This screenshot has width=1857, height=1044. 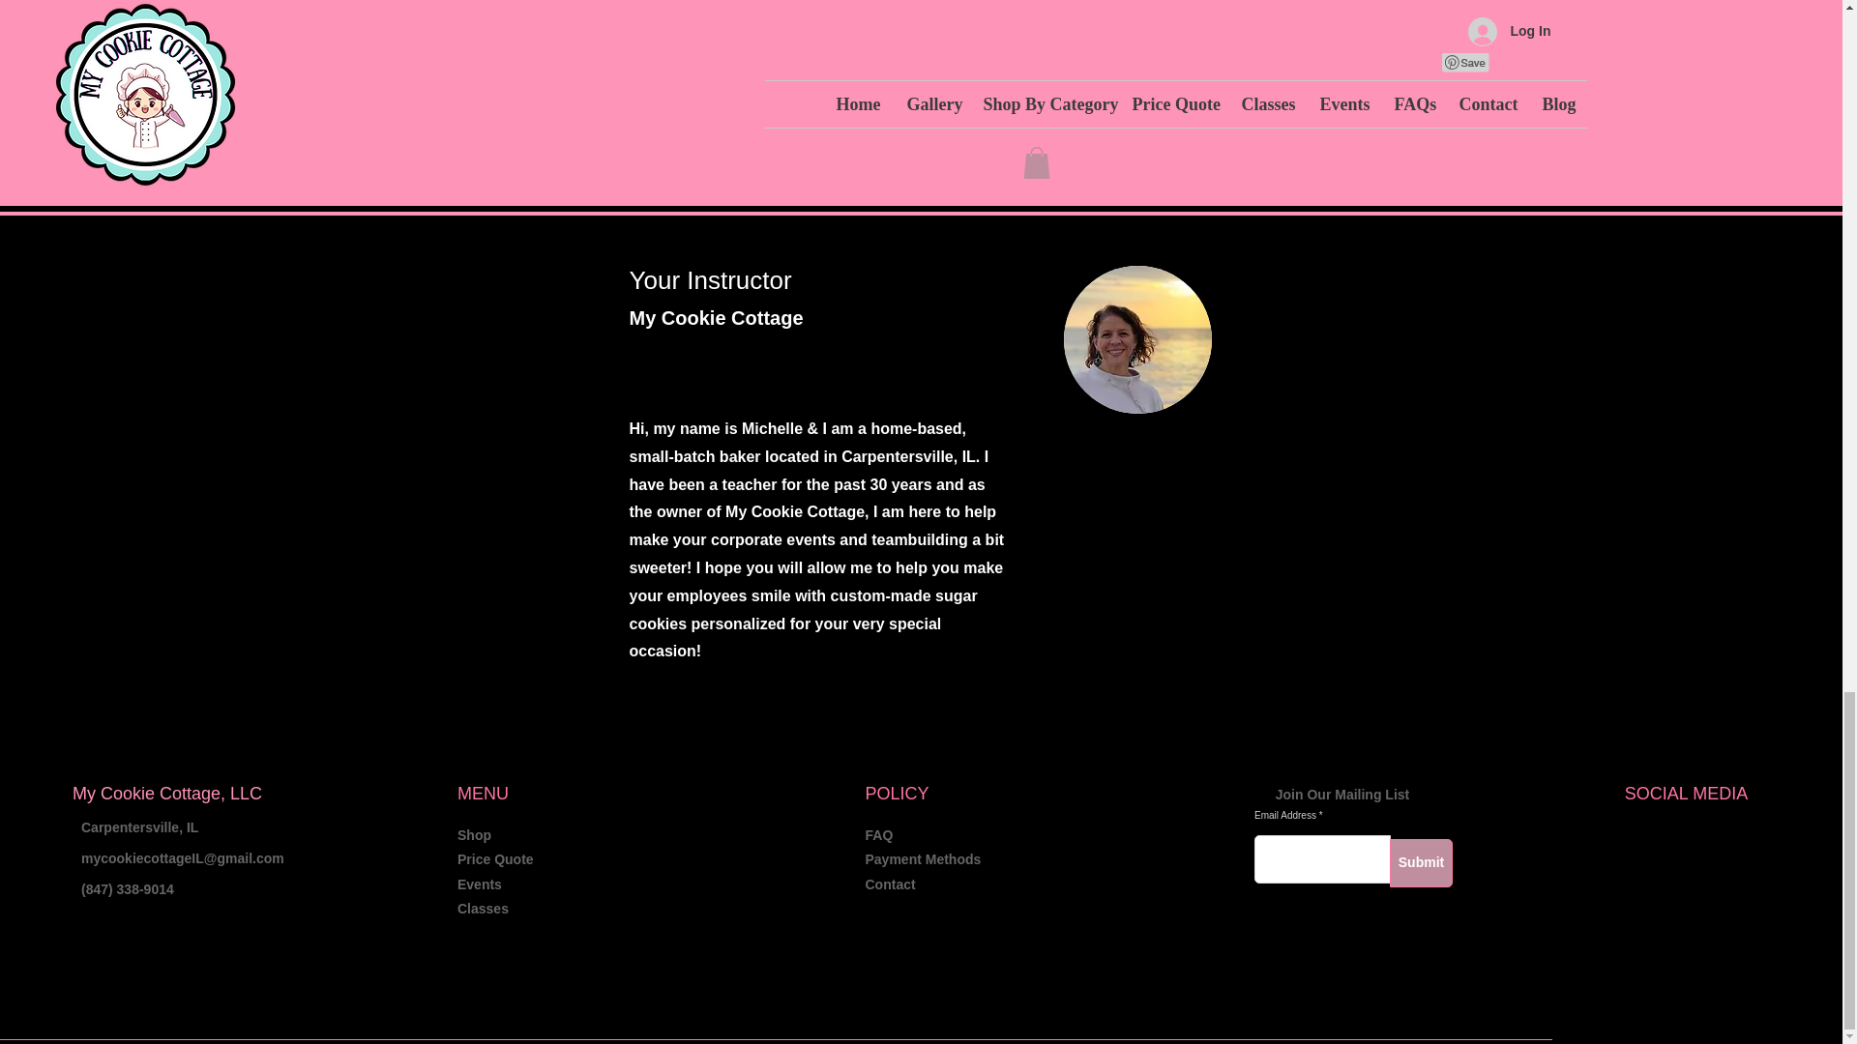 What do you see at coordinates (878, 835) in the screenshot?
I see `FAQ` at bounding box center [878, 835].